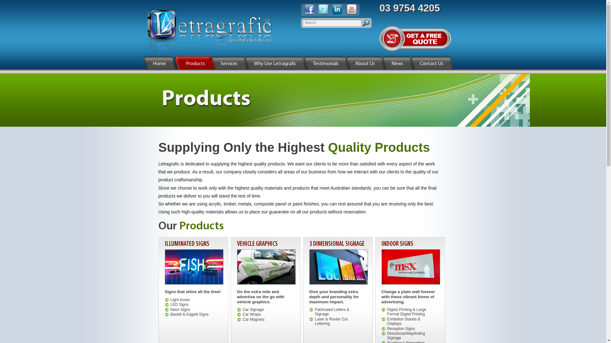 Image resolution: width=611 pixels, height=343 pixels. I want to click on Contact Us, so click(431, 64).